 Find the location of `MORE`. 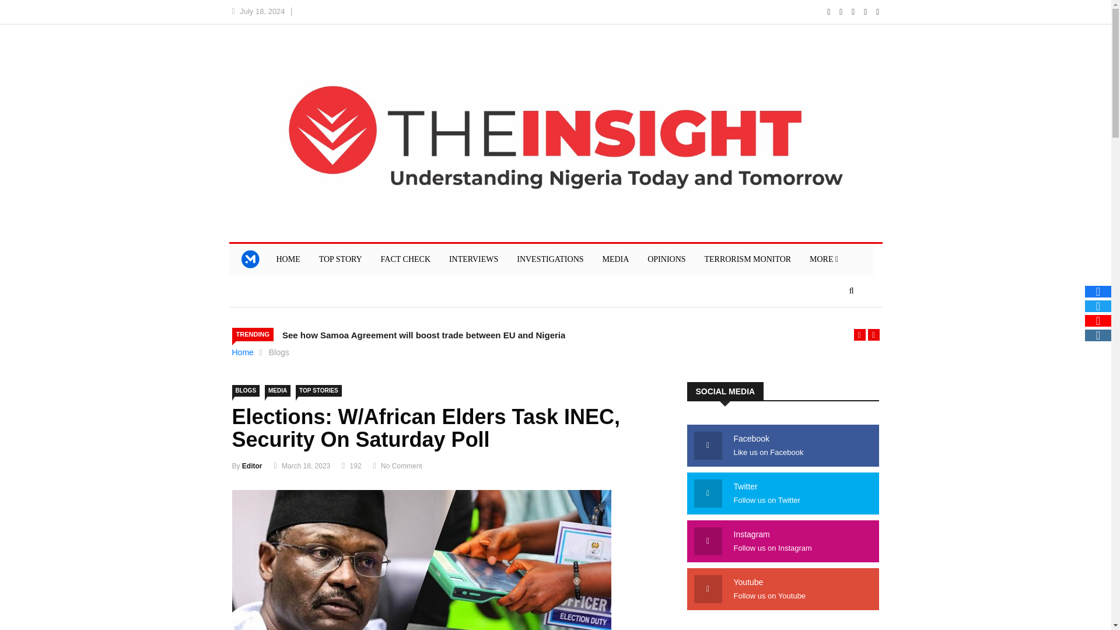

MORE is located at coordinates (824, 259).